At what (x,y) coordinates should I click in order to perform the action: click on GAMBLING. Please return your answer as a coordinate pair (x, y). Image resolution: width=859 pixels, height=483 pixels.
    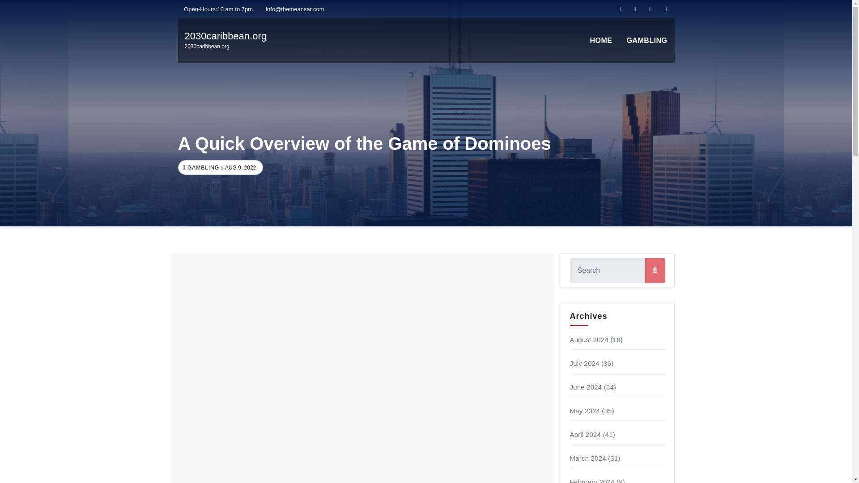
    Looking at the image, I should click on (202, 168).